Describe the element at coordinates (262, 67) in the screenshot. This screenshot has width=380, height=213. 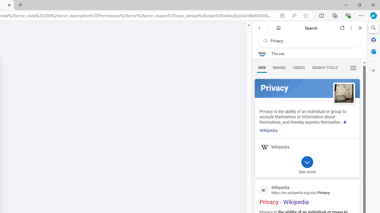
I see `WEB  ` at that location.